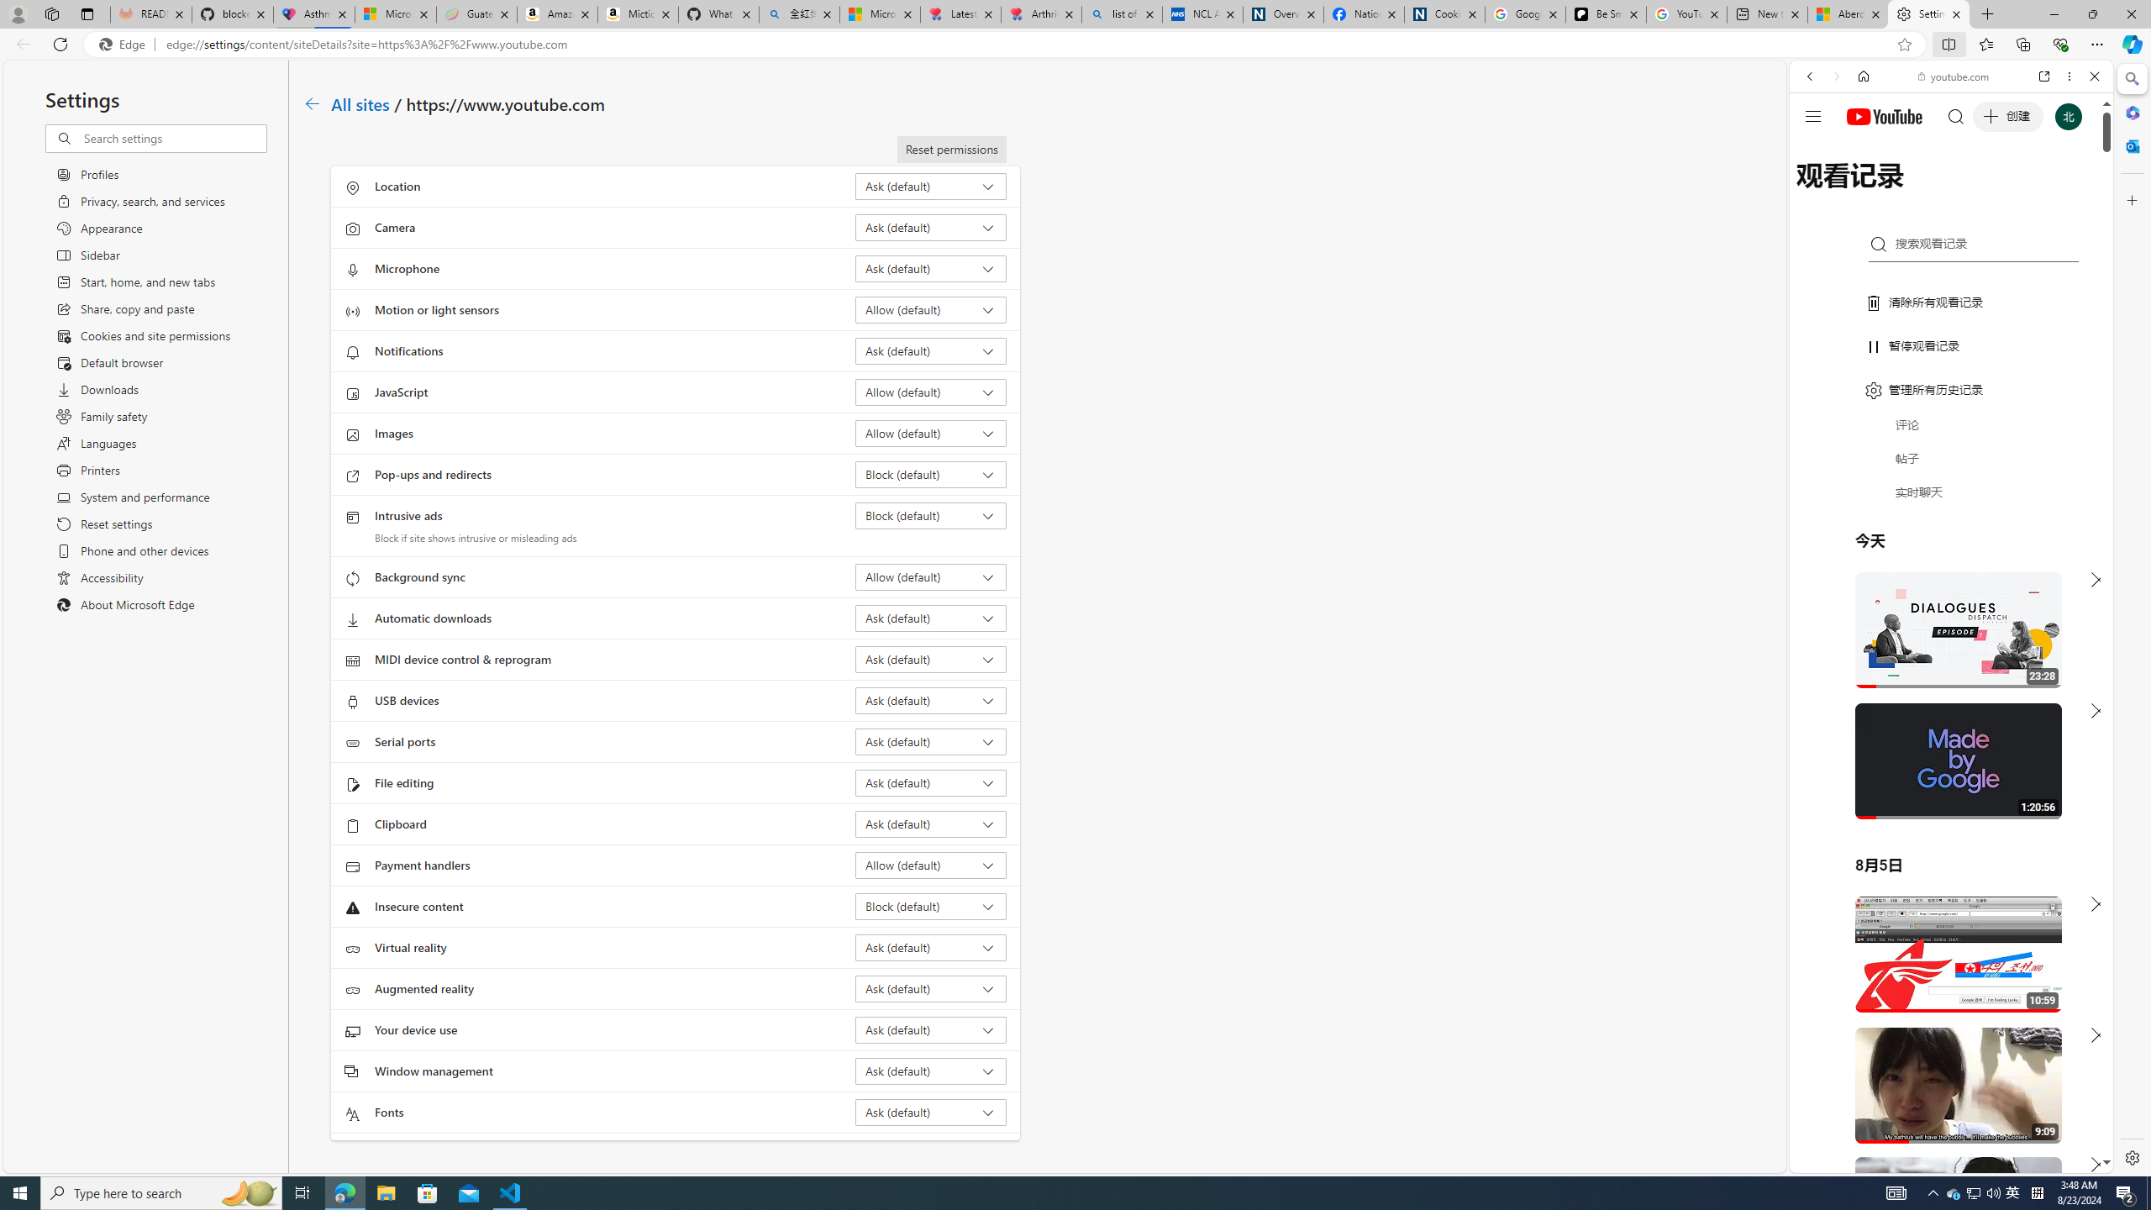  Describe the element at coordinates (931, 309) in the screenshot. I see `Motion or light sensors Allow (default)` at that location.